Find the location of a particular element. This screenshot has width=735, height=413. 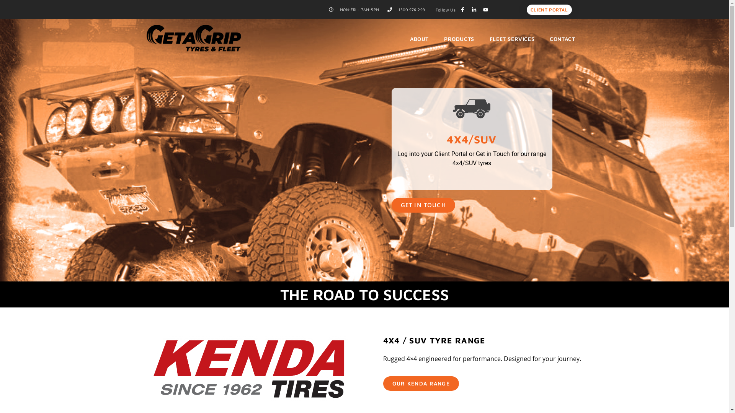

FLEET SERVICES is located at coordinates (512, 39).